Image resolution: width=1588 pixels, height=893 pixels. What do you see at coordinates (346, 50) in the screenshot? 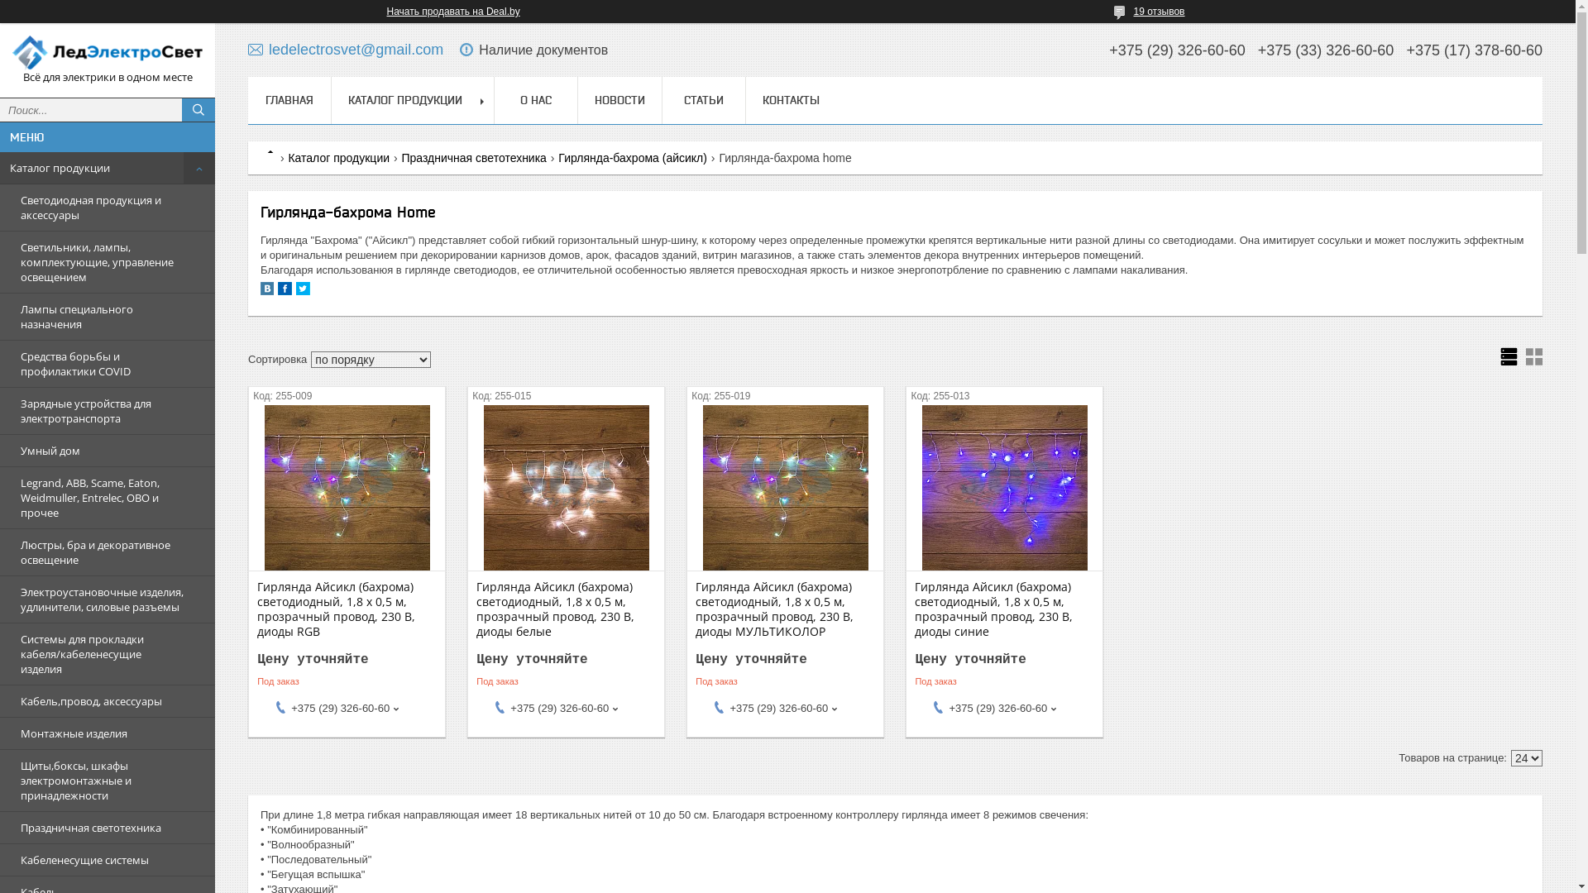
I see `ledelectrosvet@gmail.com` at bounding box center [346, 50].